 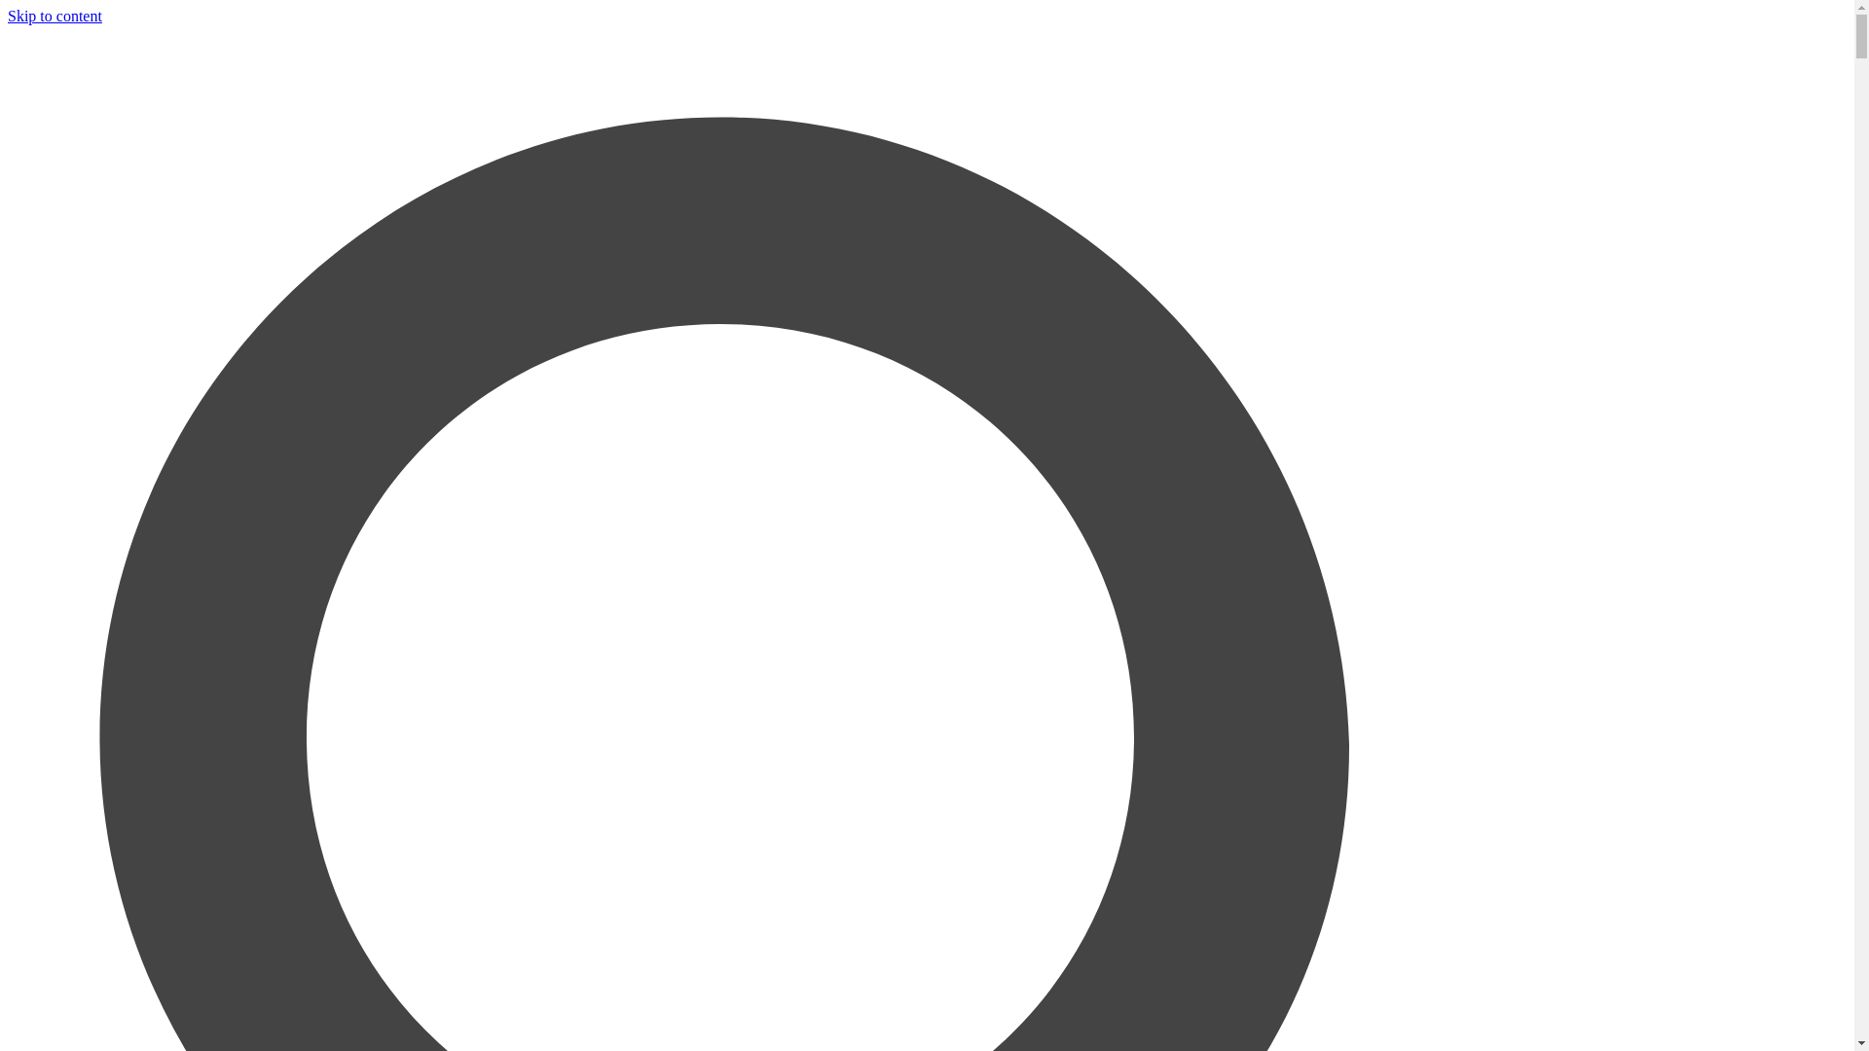 I want to click on Skip to content, so click(x=55, y=16).